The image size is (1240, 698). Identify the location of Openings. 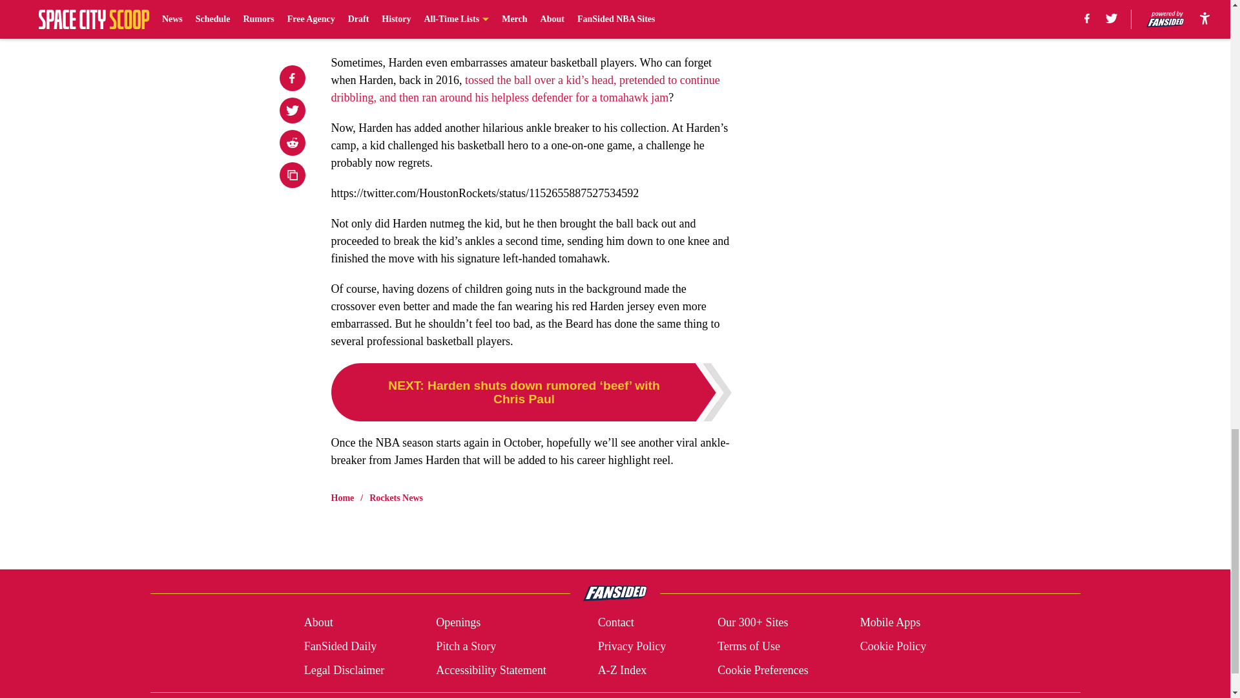
(459, 623).